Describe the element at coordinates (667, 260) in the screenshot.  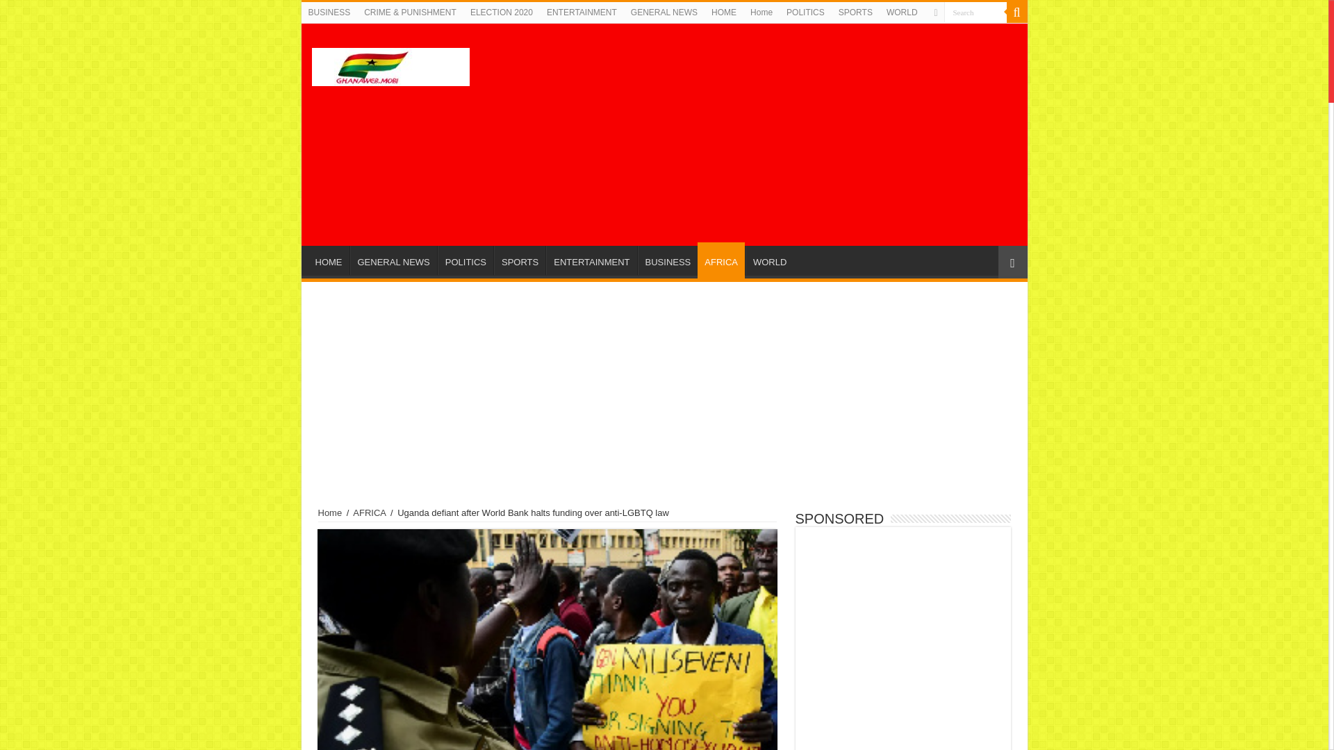
I see `BUSINESS` at that location.